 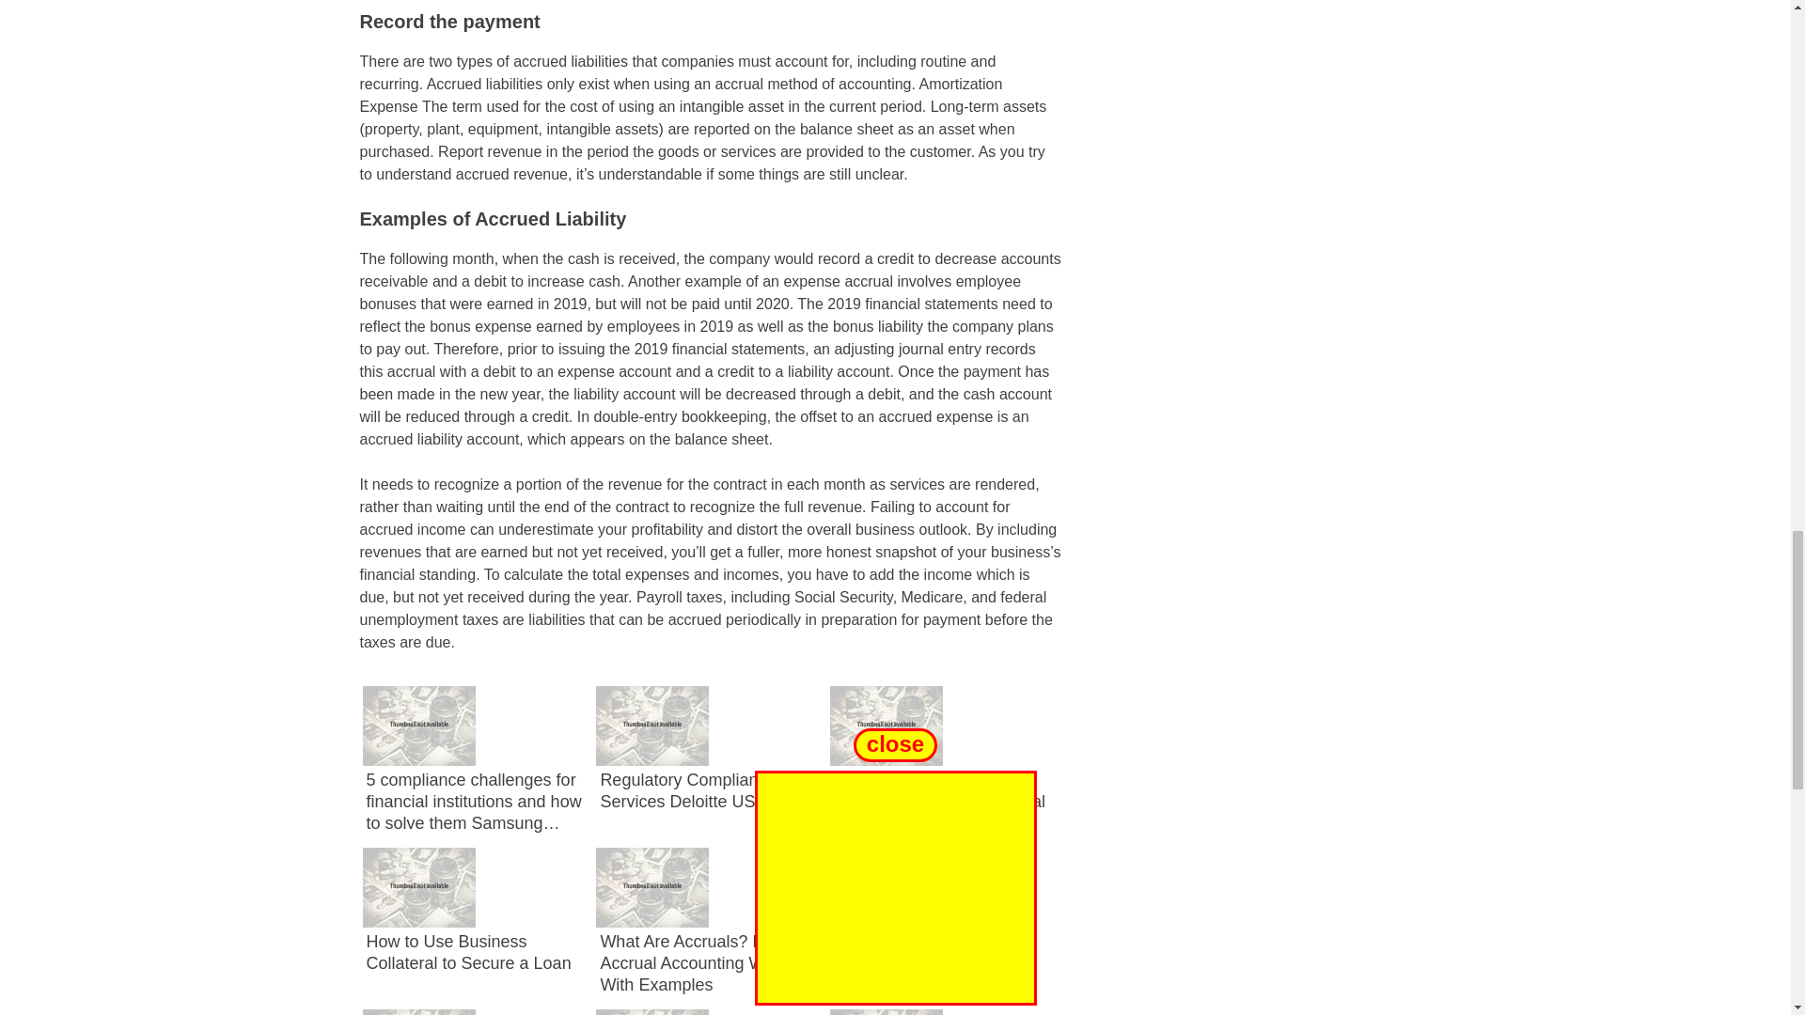 I want to click on How to Use Business Collateral to Secure a Loan, so click(x=468, y=952).